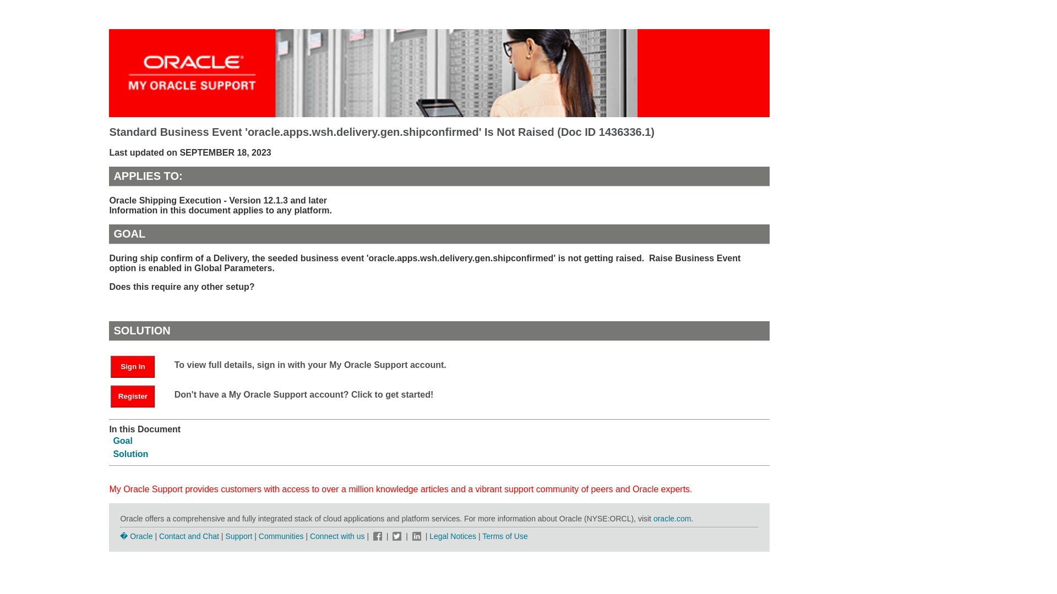  I want to click on Sign In, so click(132, 366).